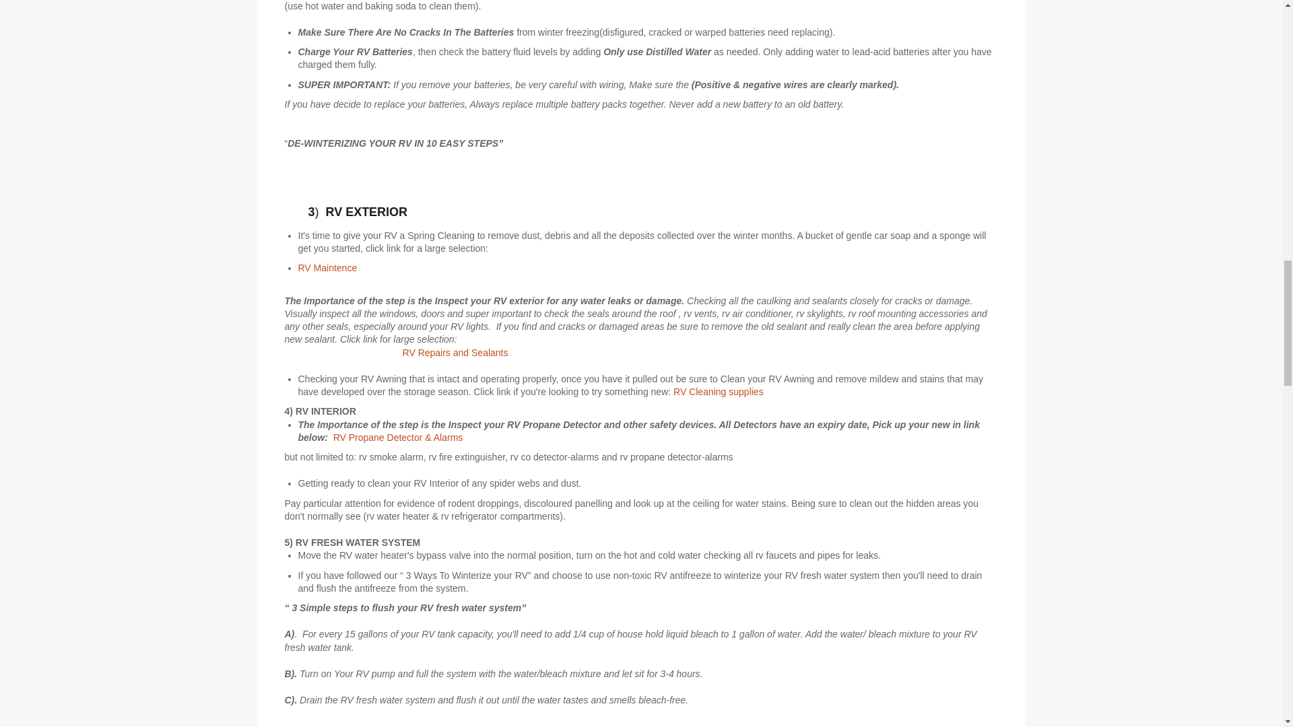  Describe the element at coordinates (328, 268) in the screenshot. I see `RV Maintenance ` at that location.